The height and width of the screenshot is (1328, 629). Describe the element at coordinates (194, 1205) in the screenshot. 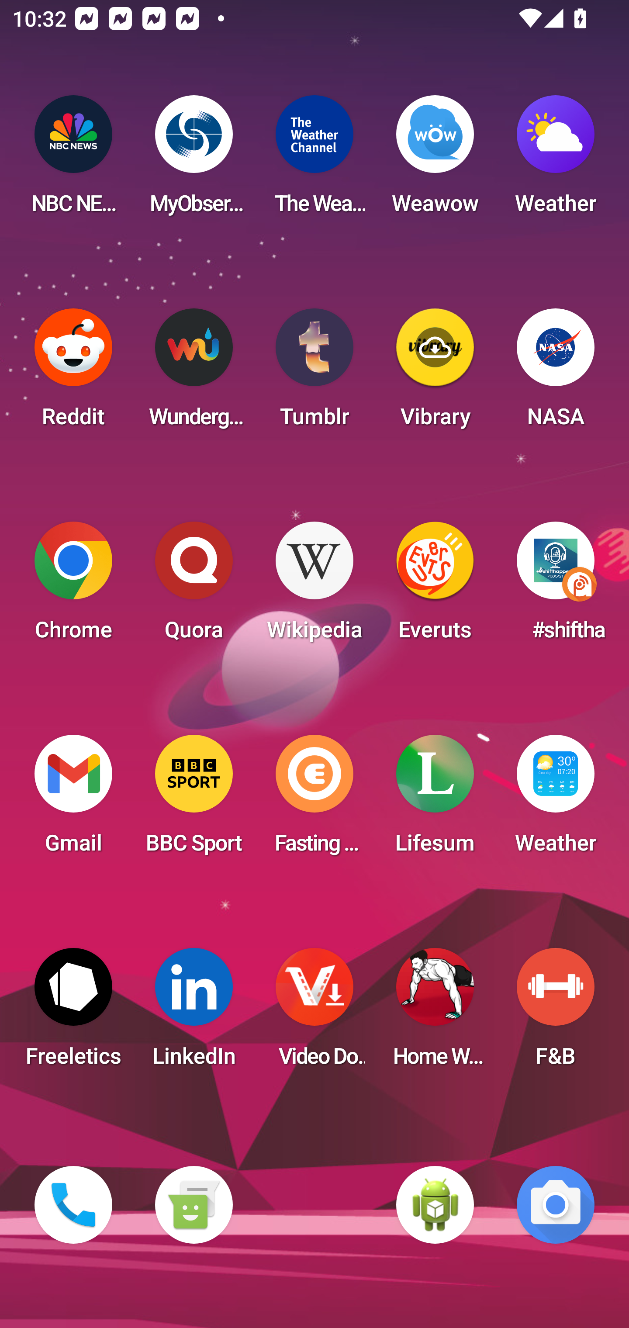

I see `Messaging` at that location.